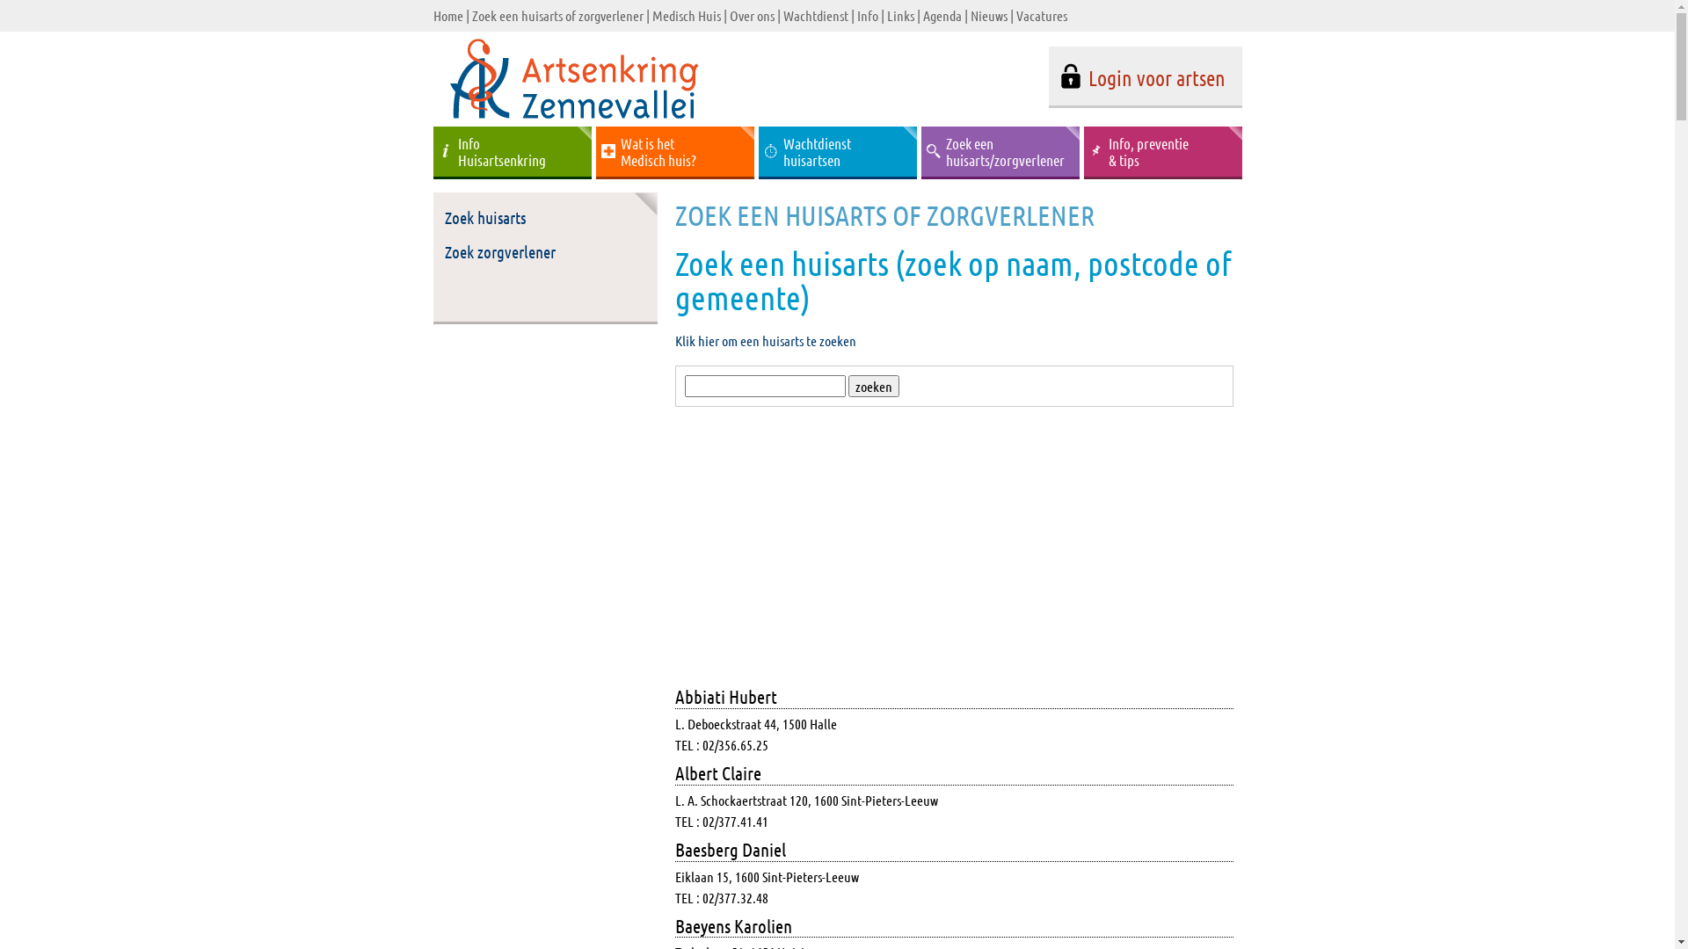 This screenshot has width=1688, height=949. Describe the element at coordinates (675, 153) in the screenshot. I see `Wat is het Medisch huis?` at that location.